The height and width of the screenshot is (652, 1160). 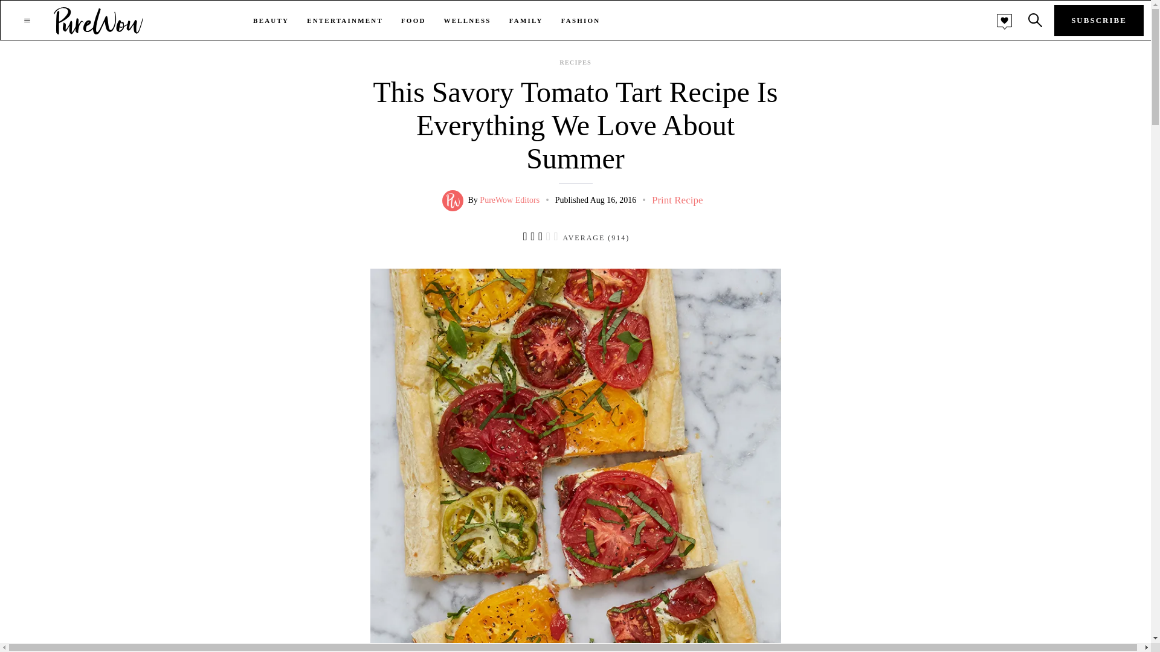 What do you see at coordinates (344, 21) in the screenshot?
I see `ENTERTAINMENT` at bounding box center [344, 21].